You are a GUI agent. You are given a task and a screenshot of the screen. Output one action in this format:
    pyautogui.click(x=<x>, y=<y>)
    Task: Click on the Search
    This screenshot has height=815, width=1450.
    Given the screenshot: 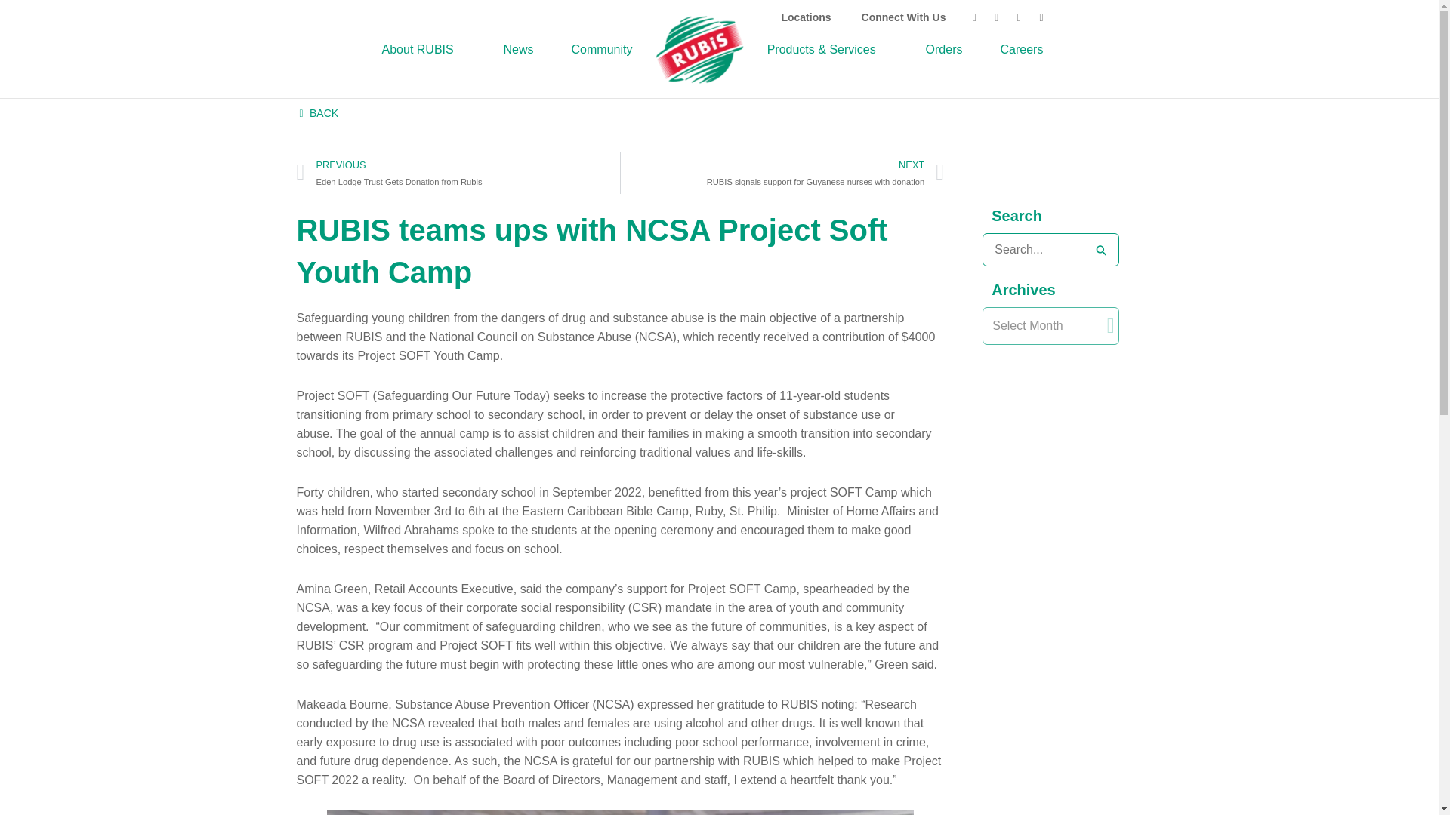 What is the action you would take?
    pyautogui.click(x=1102, y=249)
    